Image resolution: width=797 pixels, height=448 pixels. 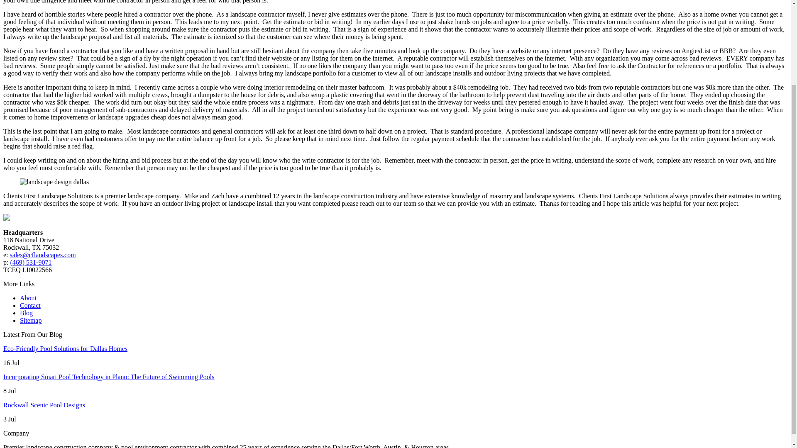 What do you see at coordinates (65, 348) in the screenshot?
I see `Eco-Friendly Pool Solutions for Dallas Homes` at bounding box center [65, 348].